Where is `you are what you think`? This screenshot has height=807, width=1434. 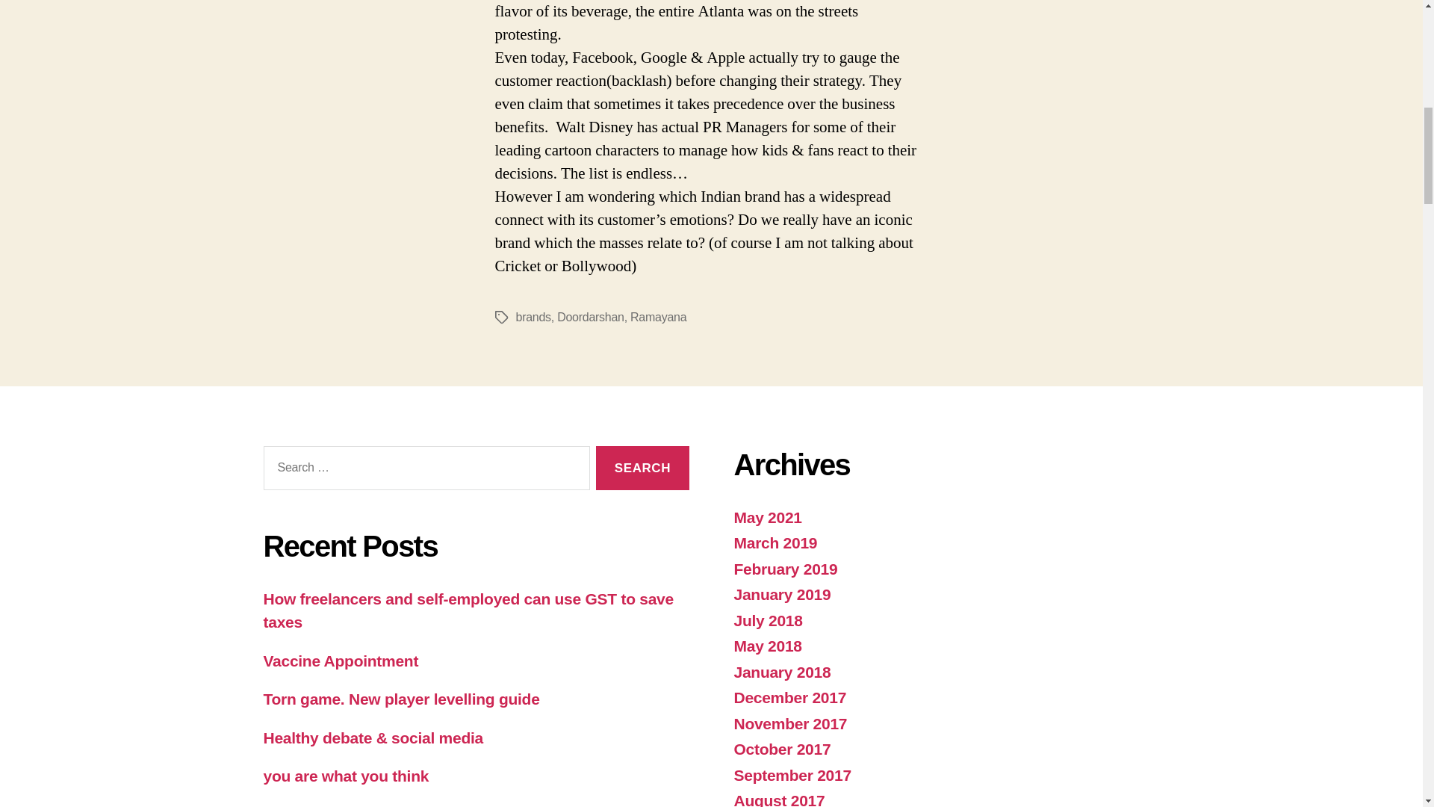 you are what you think is located at coordinates (345, 776).